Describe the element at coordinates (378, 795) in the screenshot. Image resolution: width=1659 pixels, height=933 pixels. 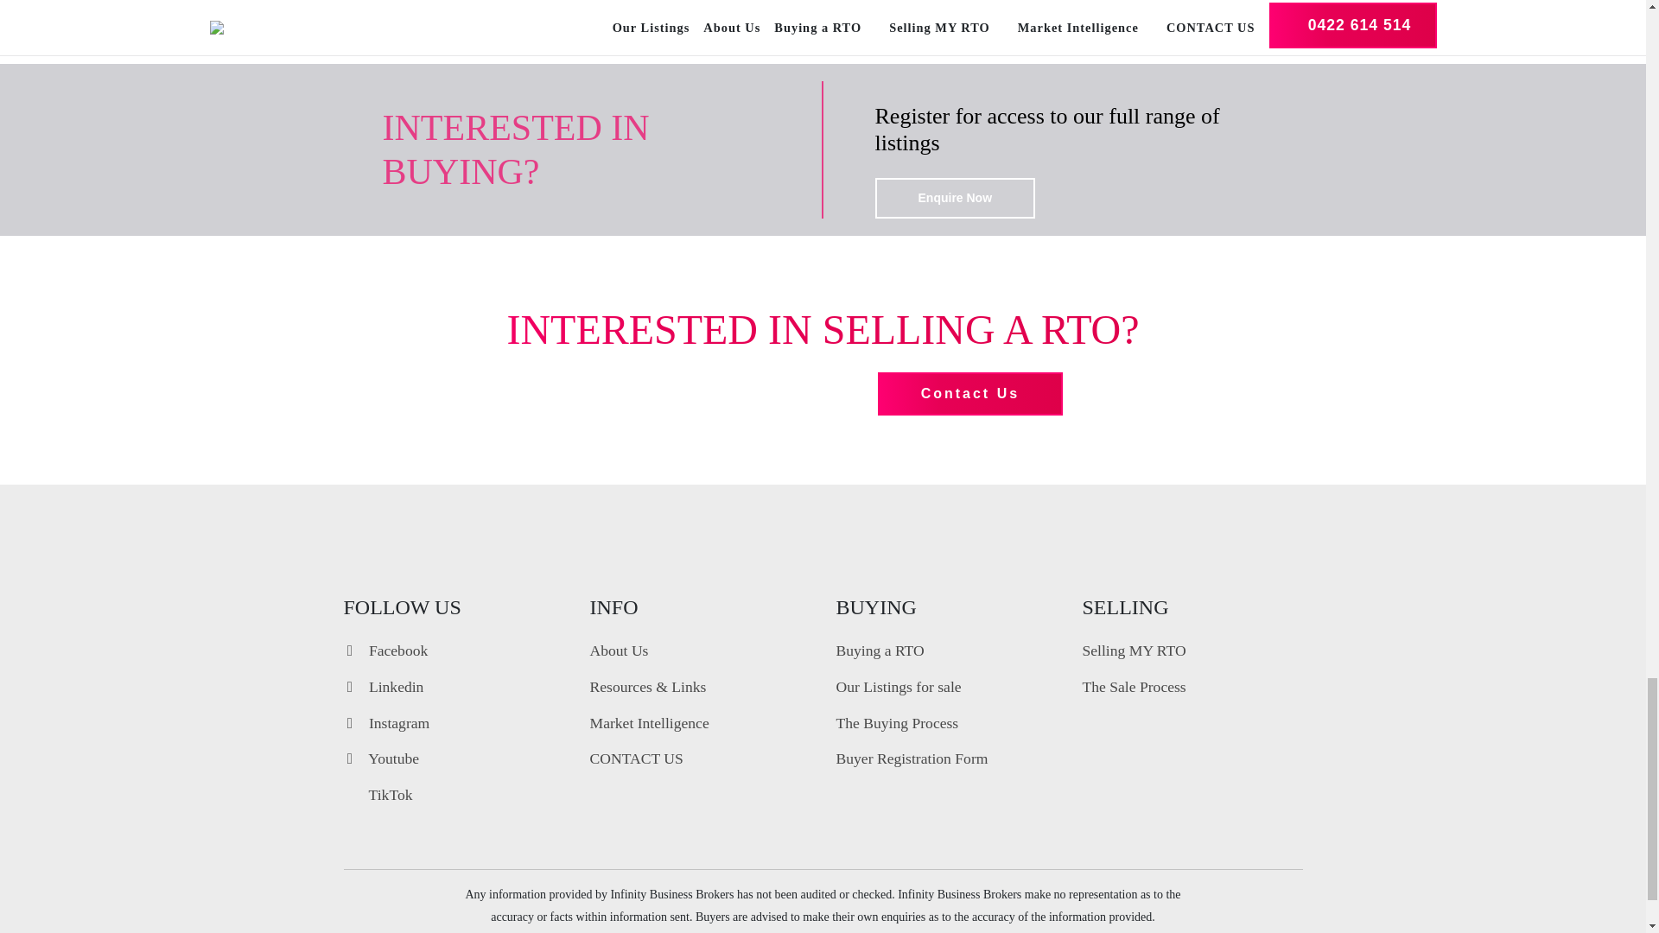
I see `TikTok` at that location.